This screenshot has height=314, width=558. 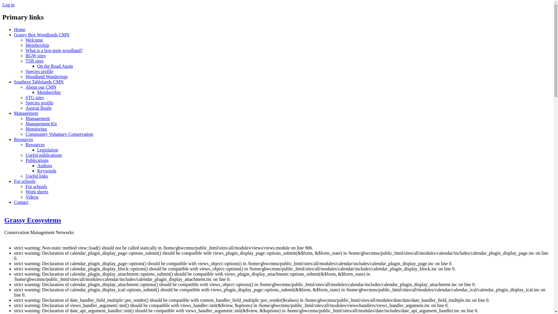 I want to click on About our CMN, so click(x=41, y=87).